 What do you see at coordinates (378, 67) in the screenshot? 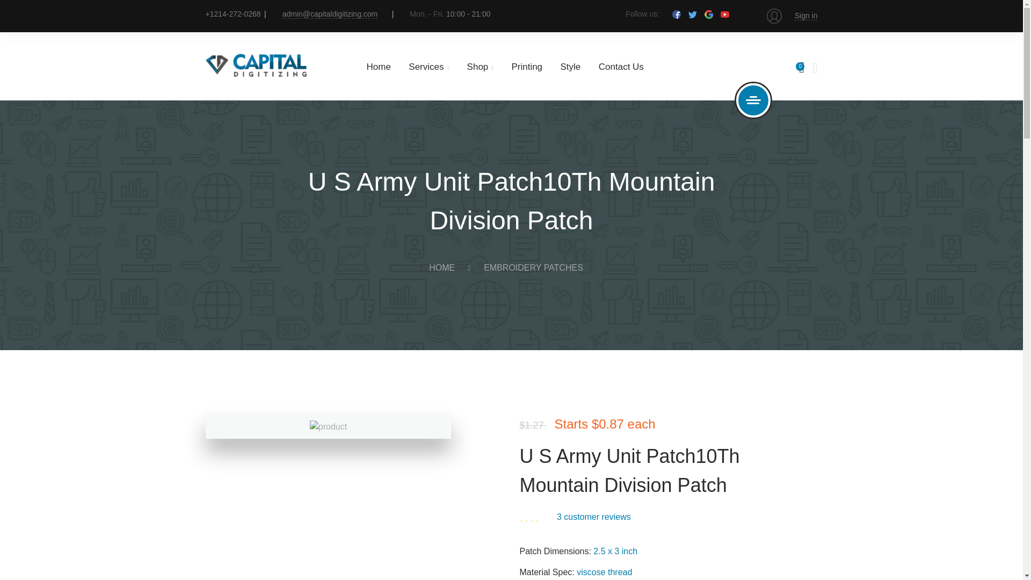
I see `Home` at bounding box center [378, 67].